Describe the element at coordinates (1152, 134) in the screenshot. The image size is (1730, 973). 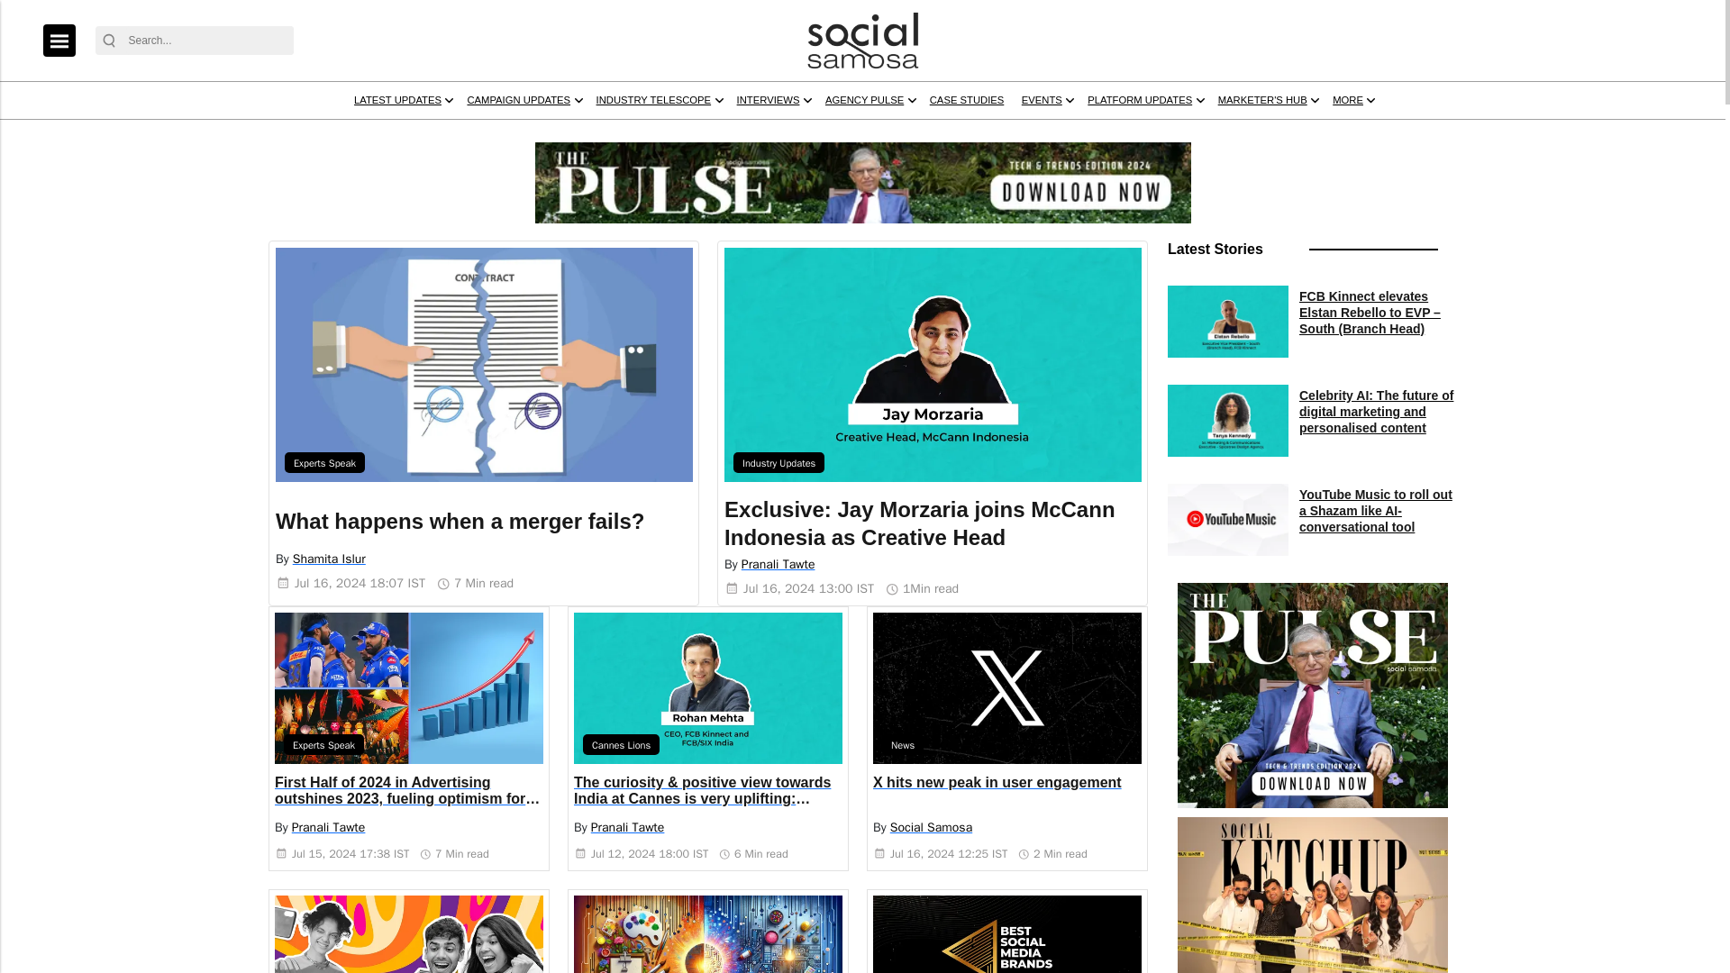
I see `AGENCY PULSE` at that location.